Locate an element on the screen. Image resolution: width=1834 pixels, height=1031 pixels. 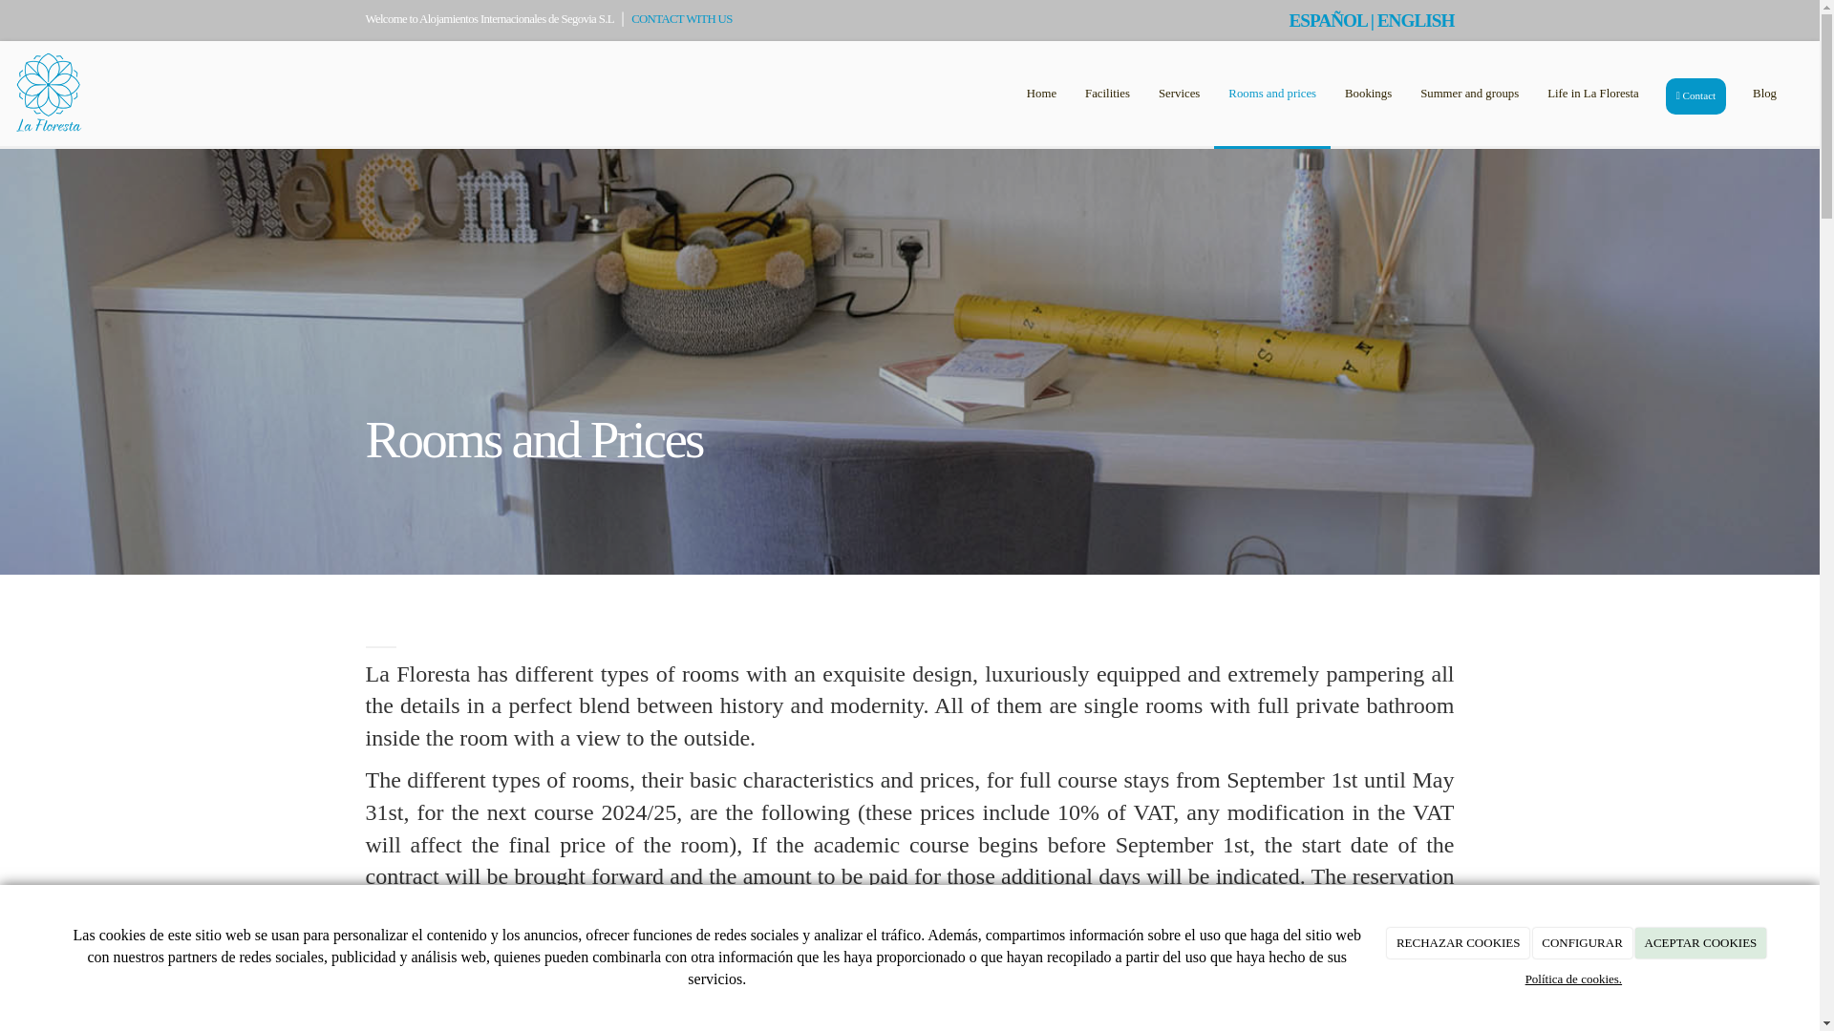
CONTACT WITH US is located at coordinates (681, 19).